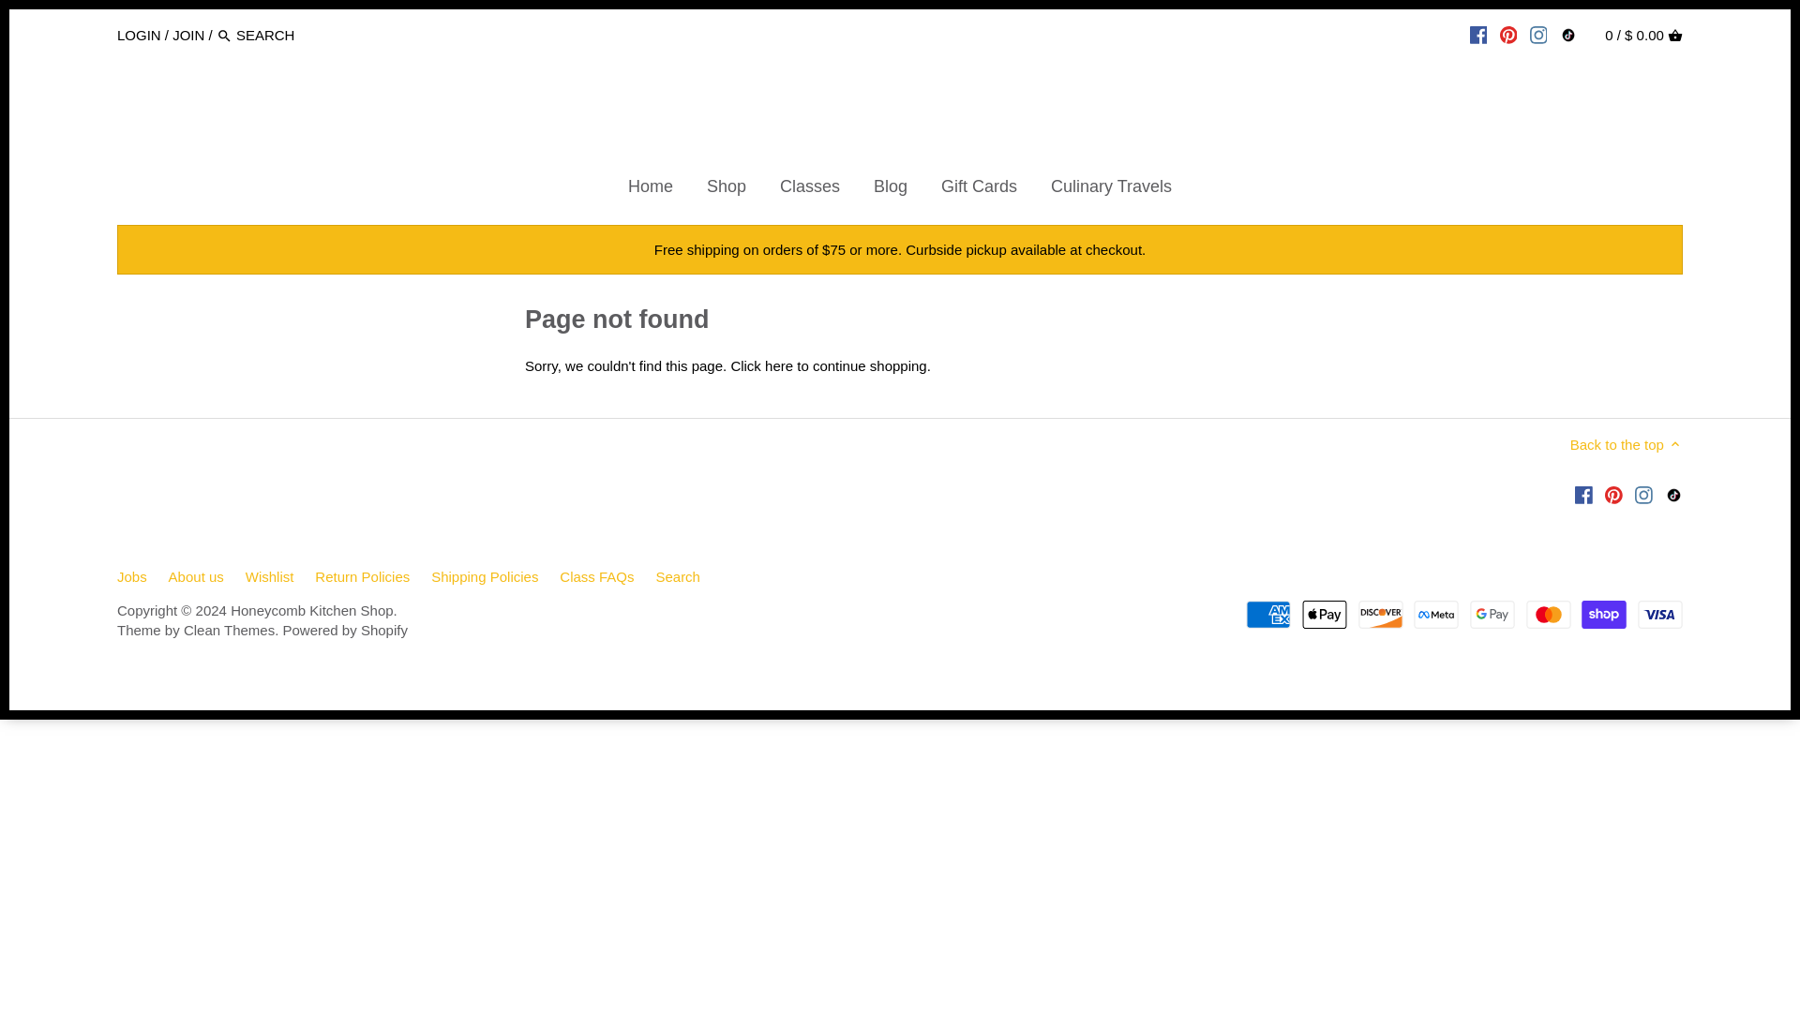 This screenshot has height=1012, width=1800. What do you see at coordinates (810, 189) in the screenshot?
I see `Classes` at bounding box center [810, 189].